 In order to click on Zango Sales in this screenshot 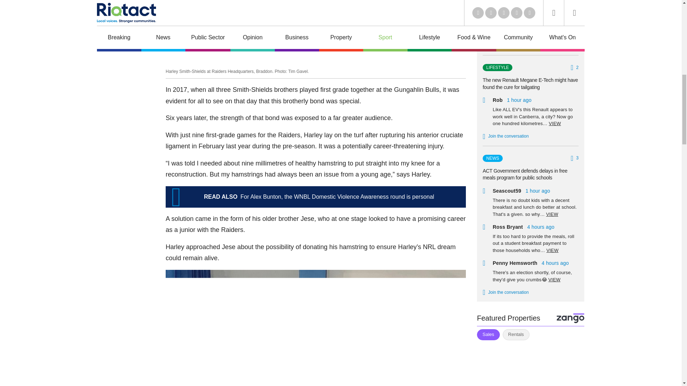, I will do `click(530, 365)`.